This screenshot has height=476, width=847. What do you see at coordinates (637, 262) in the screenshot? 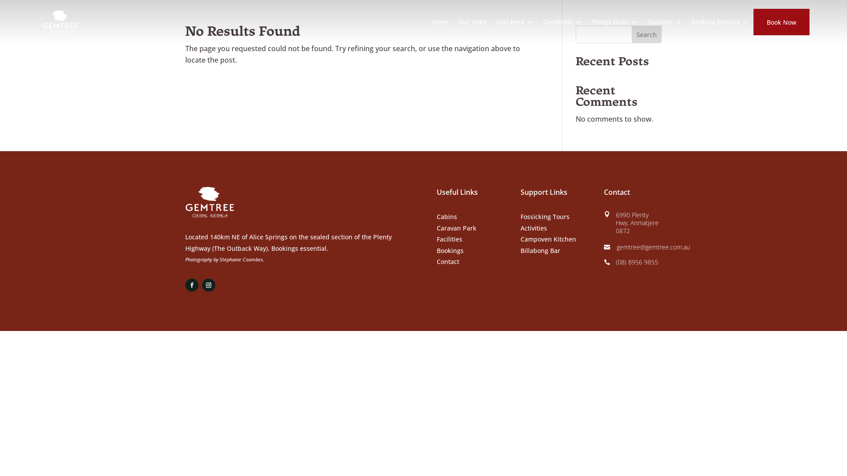
I see `(08) 8956 9855` at bounding box center [637, 262].